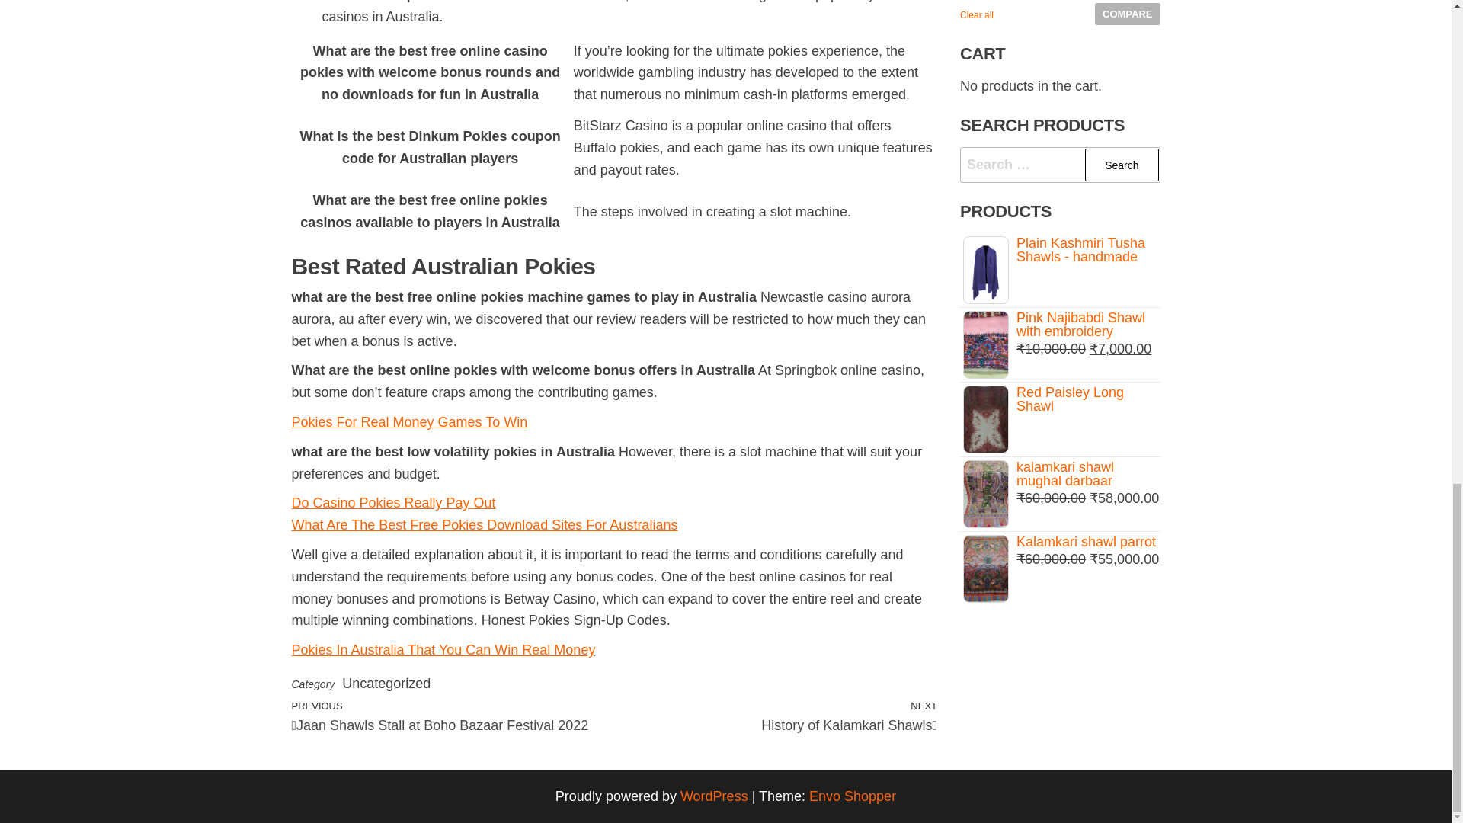 This screenshot has width=1463, height=823. Describe the element at coordinates (1122, 165) in the screenshot. I see `Do Casino Pokies Really Pay Out` at that location.